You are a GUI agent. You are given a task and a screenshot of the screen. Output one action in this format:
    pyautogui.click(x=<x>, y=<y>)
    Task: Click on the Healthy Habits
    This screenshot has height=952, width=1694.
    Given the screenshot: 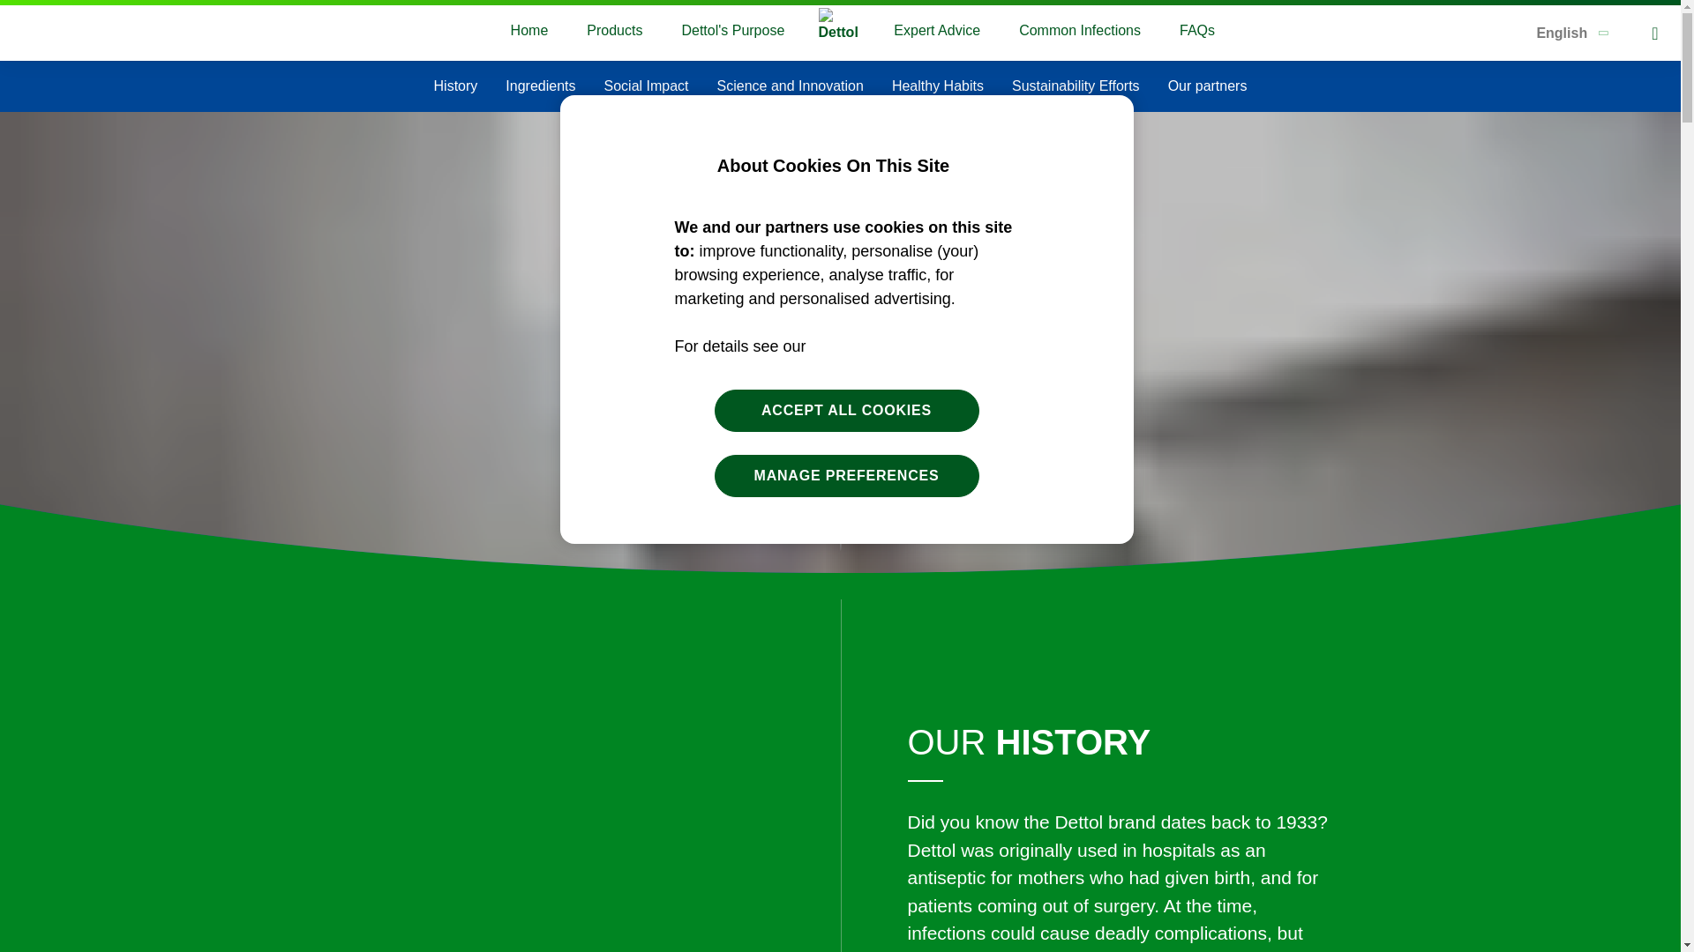 What is the action you would take?
    pyautogui.click(x=938, y=86)
    